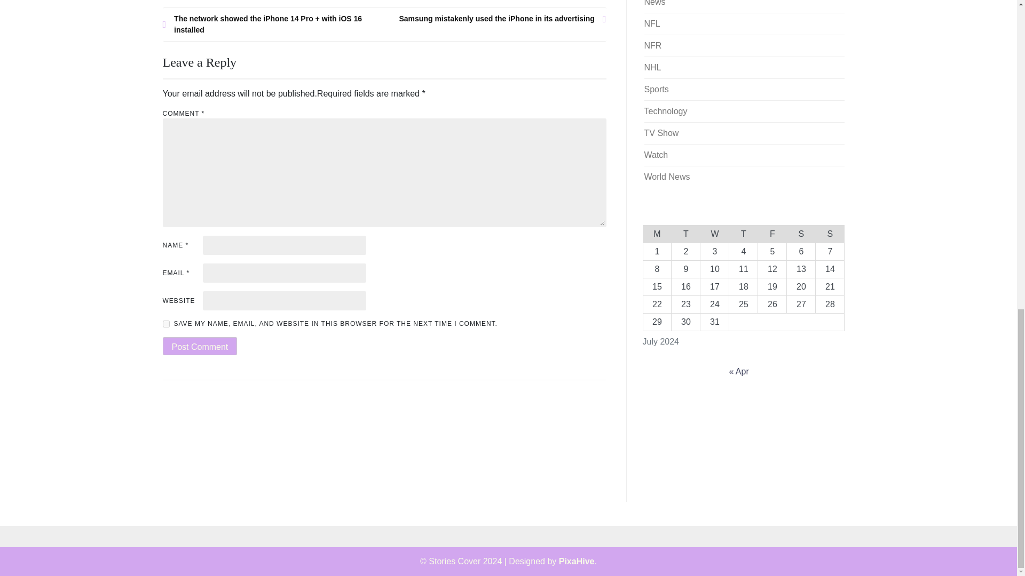 Image resolution: width=1025 pixels, height=576 pixels. I want to click on Thursday, so click(743, 234).